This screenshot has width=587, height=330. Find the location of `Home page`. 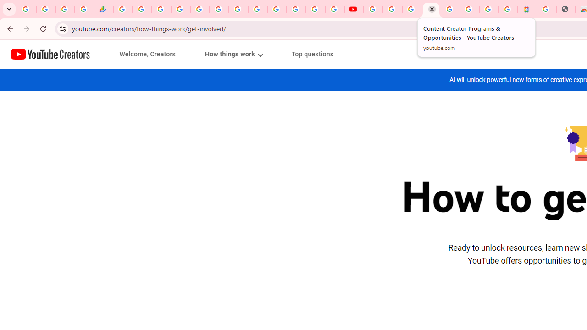

Home page is located at coordinates (50, 54).